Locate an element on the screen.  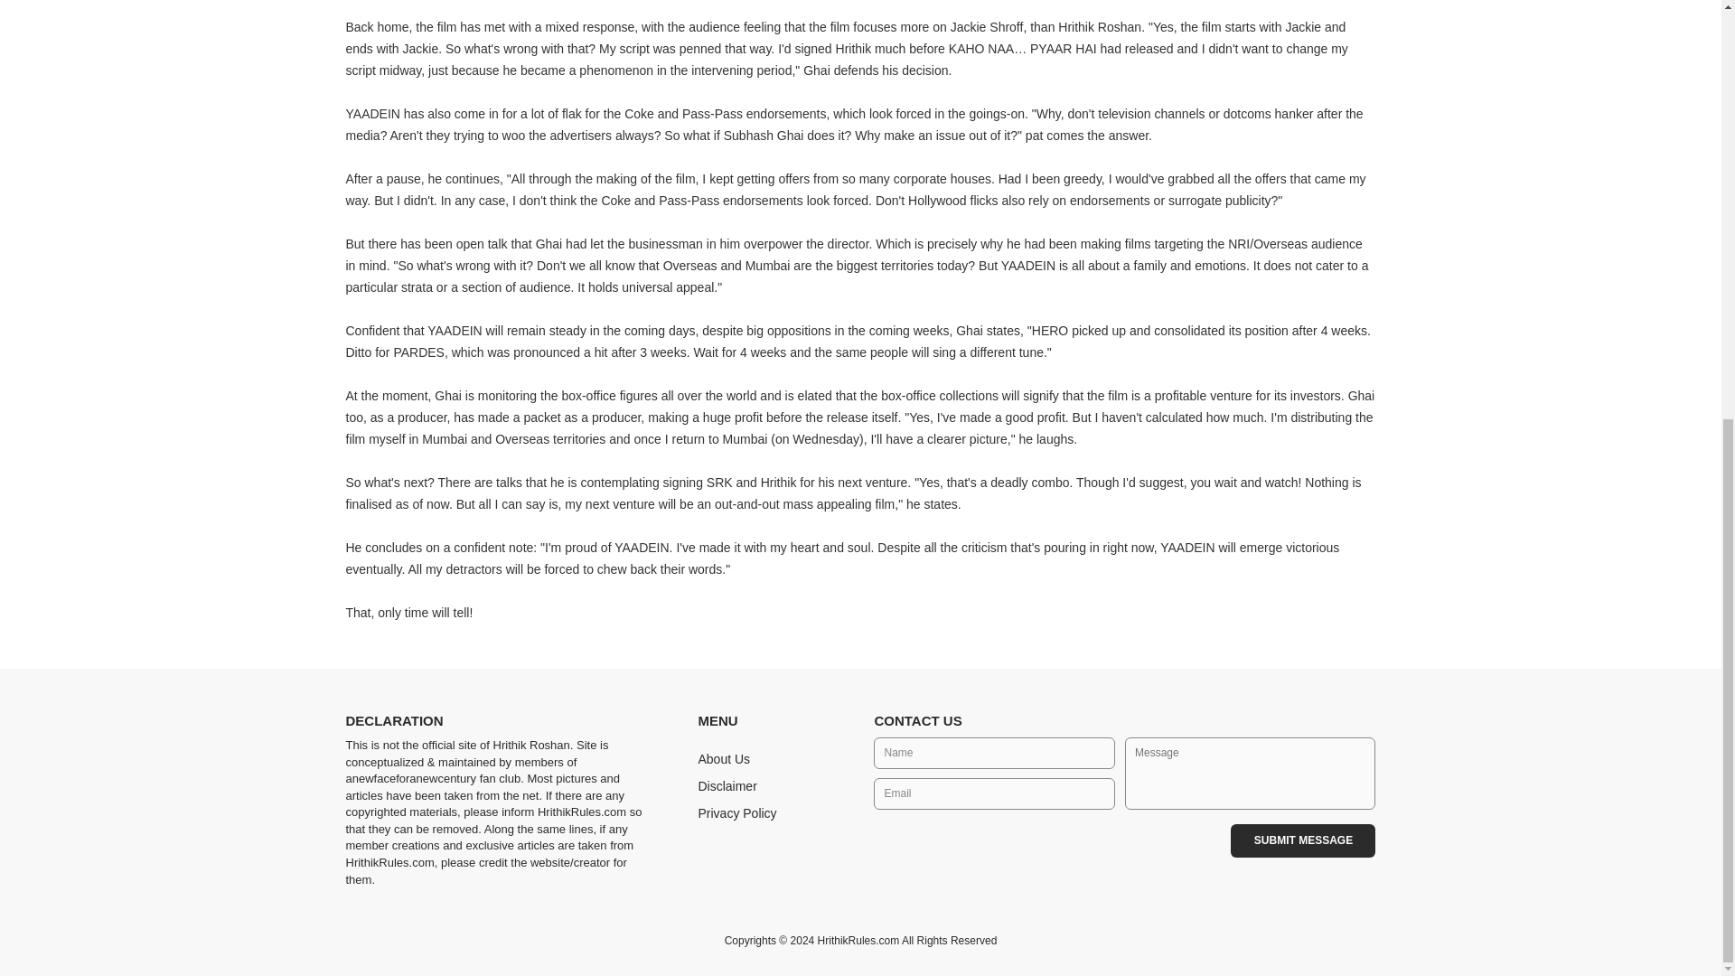
SUBMIT MESSAGE is located at coordinates (1303, 840).